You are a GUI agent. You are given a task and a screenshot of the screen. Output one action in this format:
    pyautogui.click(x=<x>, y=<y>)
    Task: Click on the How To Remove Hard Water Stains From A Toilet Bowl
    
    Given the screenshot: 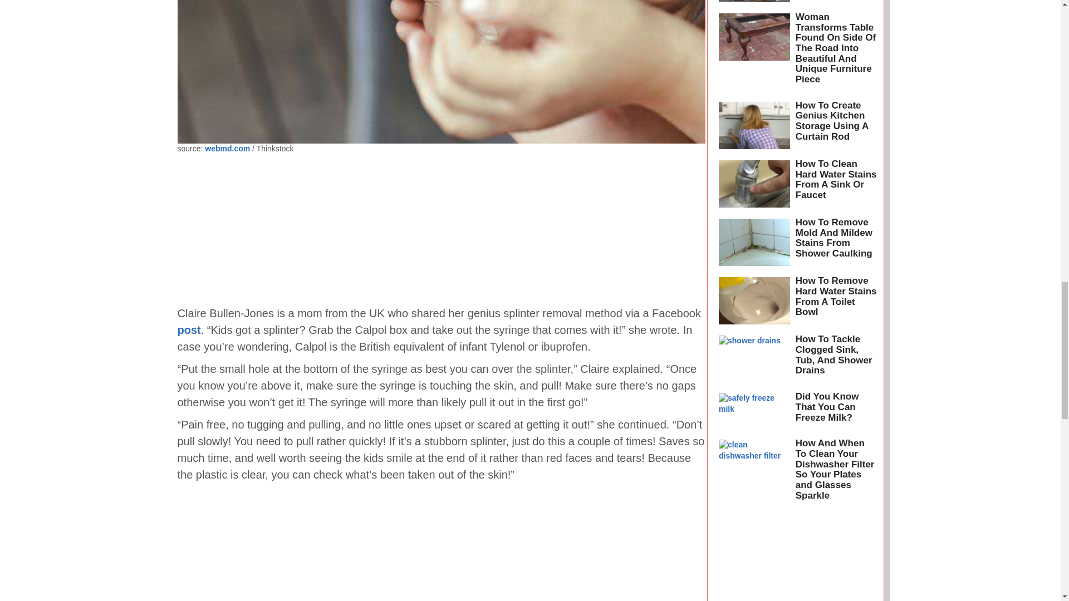 What is the action you would take?
    pyautogui.click(x=836, y=296)
    